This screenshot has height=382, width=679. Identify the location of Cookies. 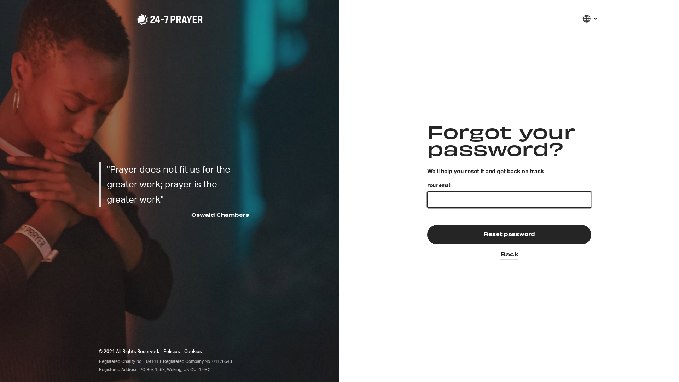
(193, 352).